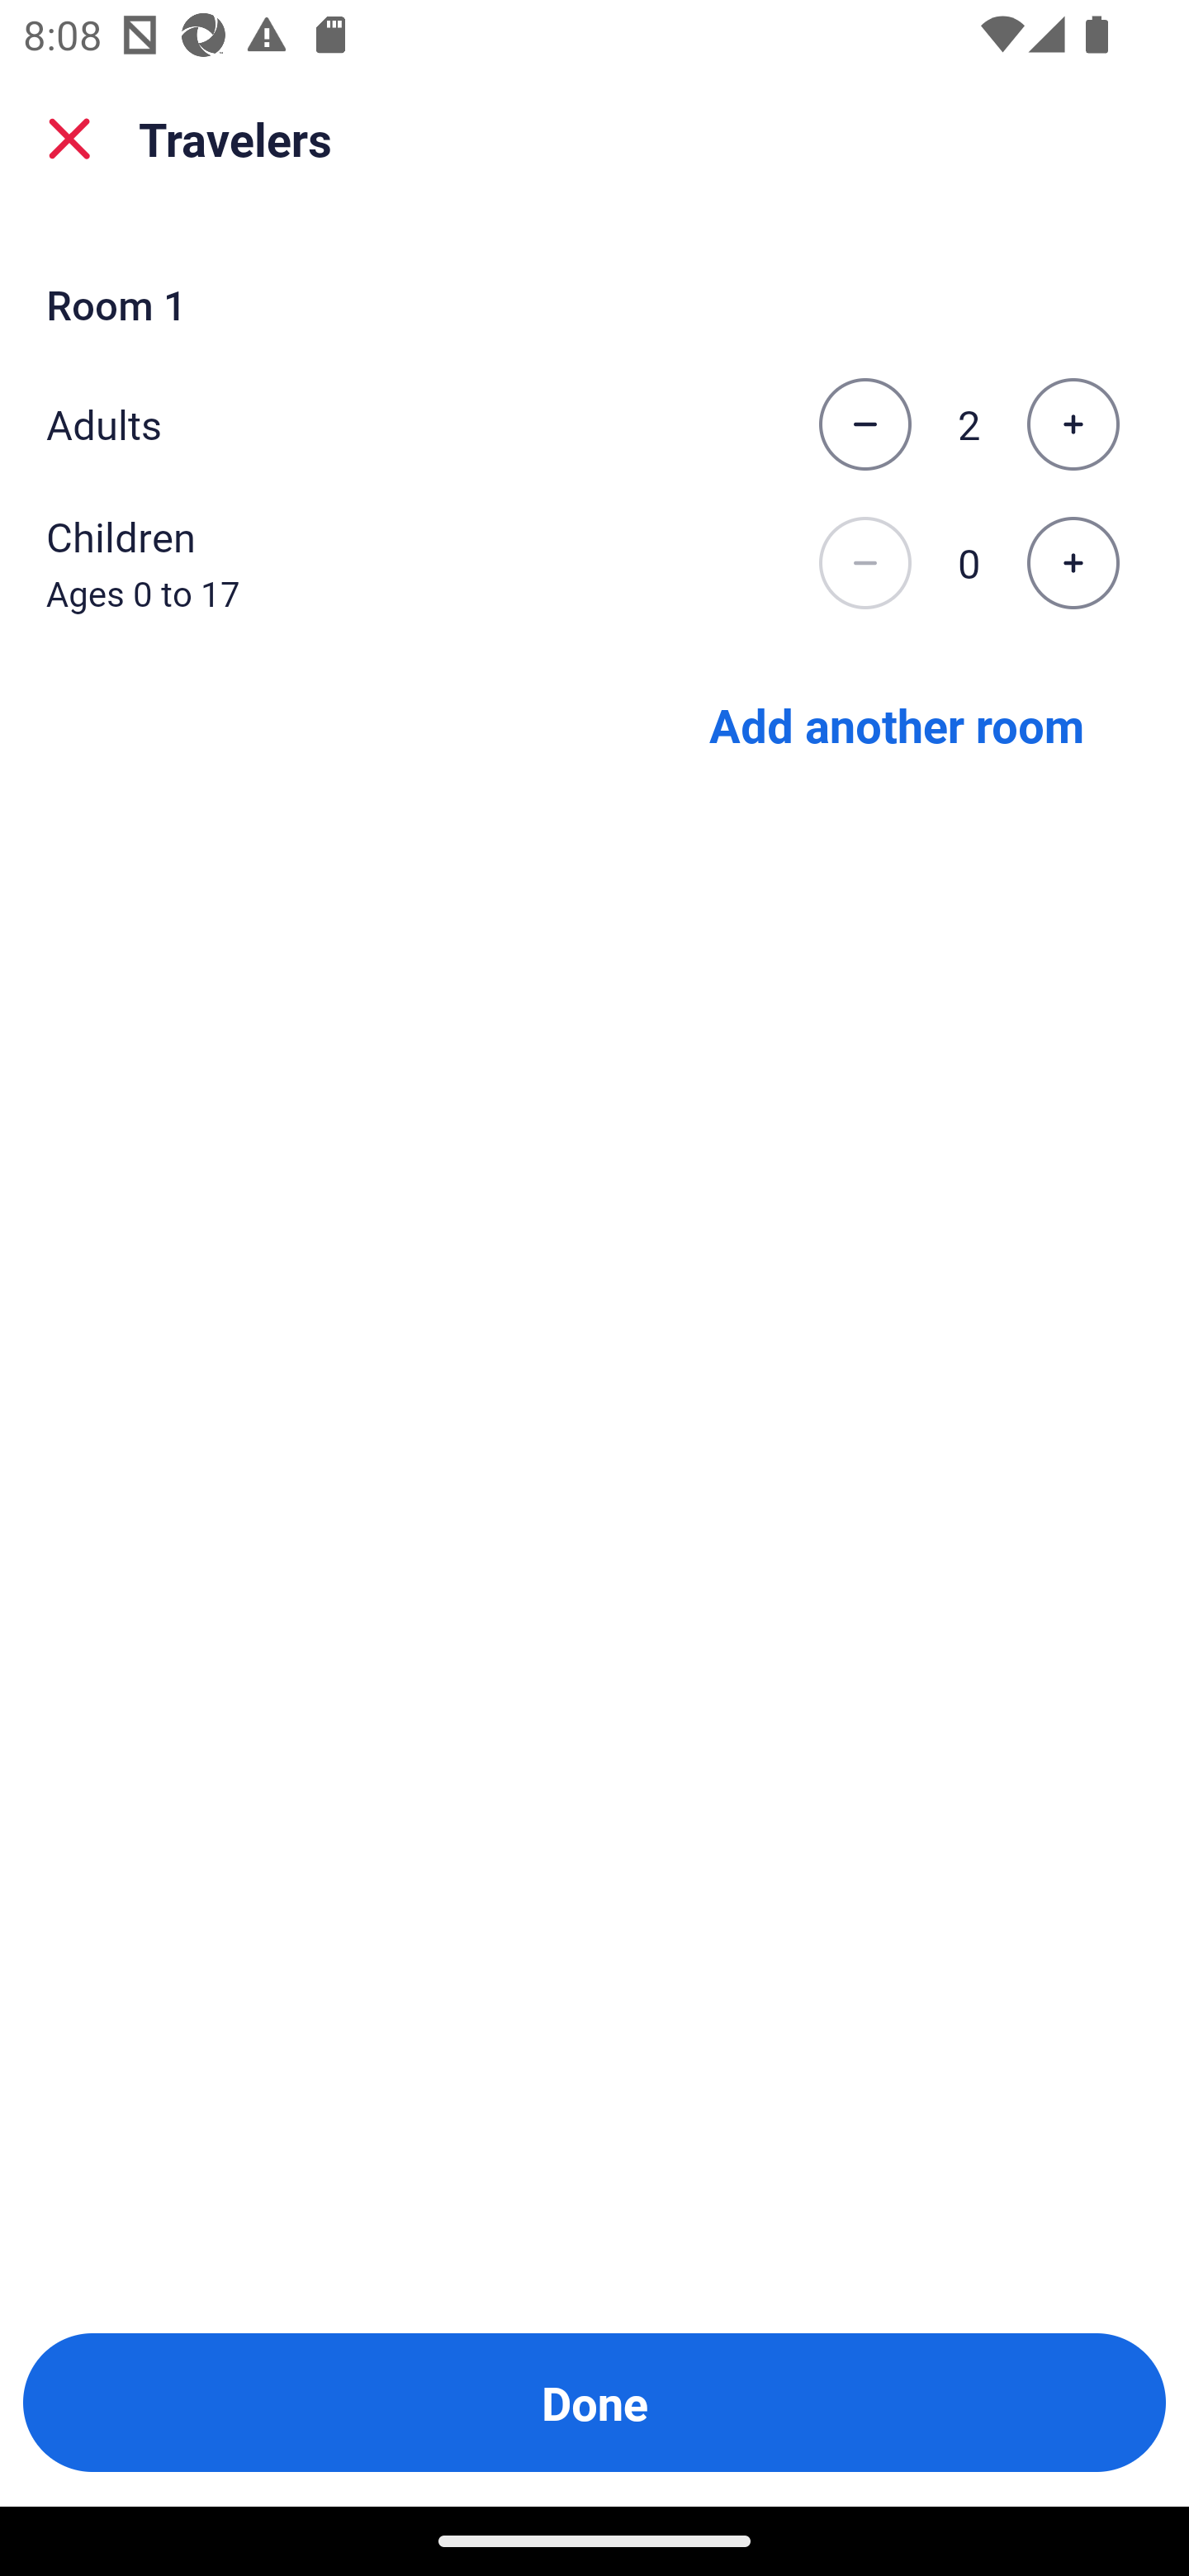 The width and height of the screenshot is (1189, 2576). Describe the element at coordinates (594, 2403) in the screenshot. I see `Done` at that location.